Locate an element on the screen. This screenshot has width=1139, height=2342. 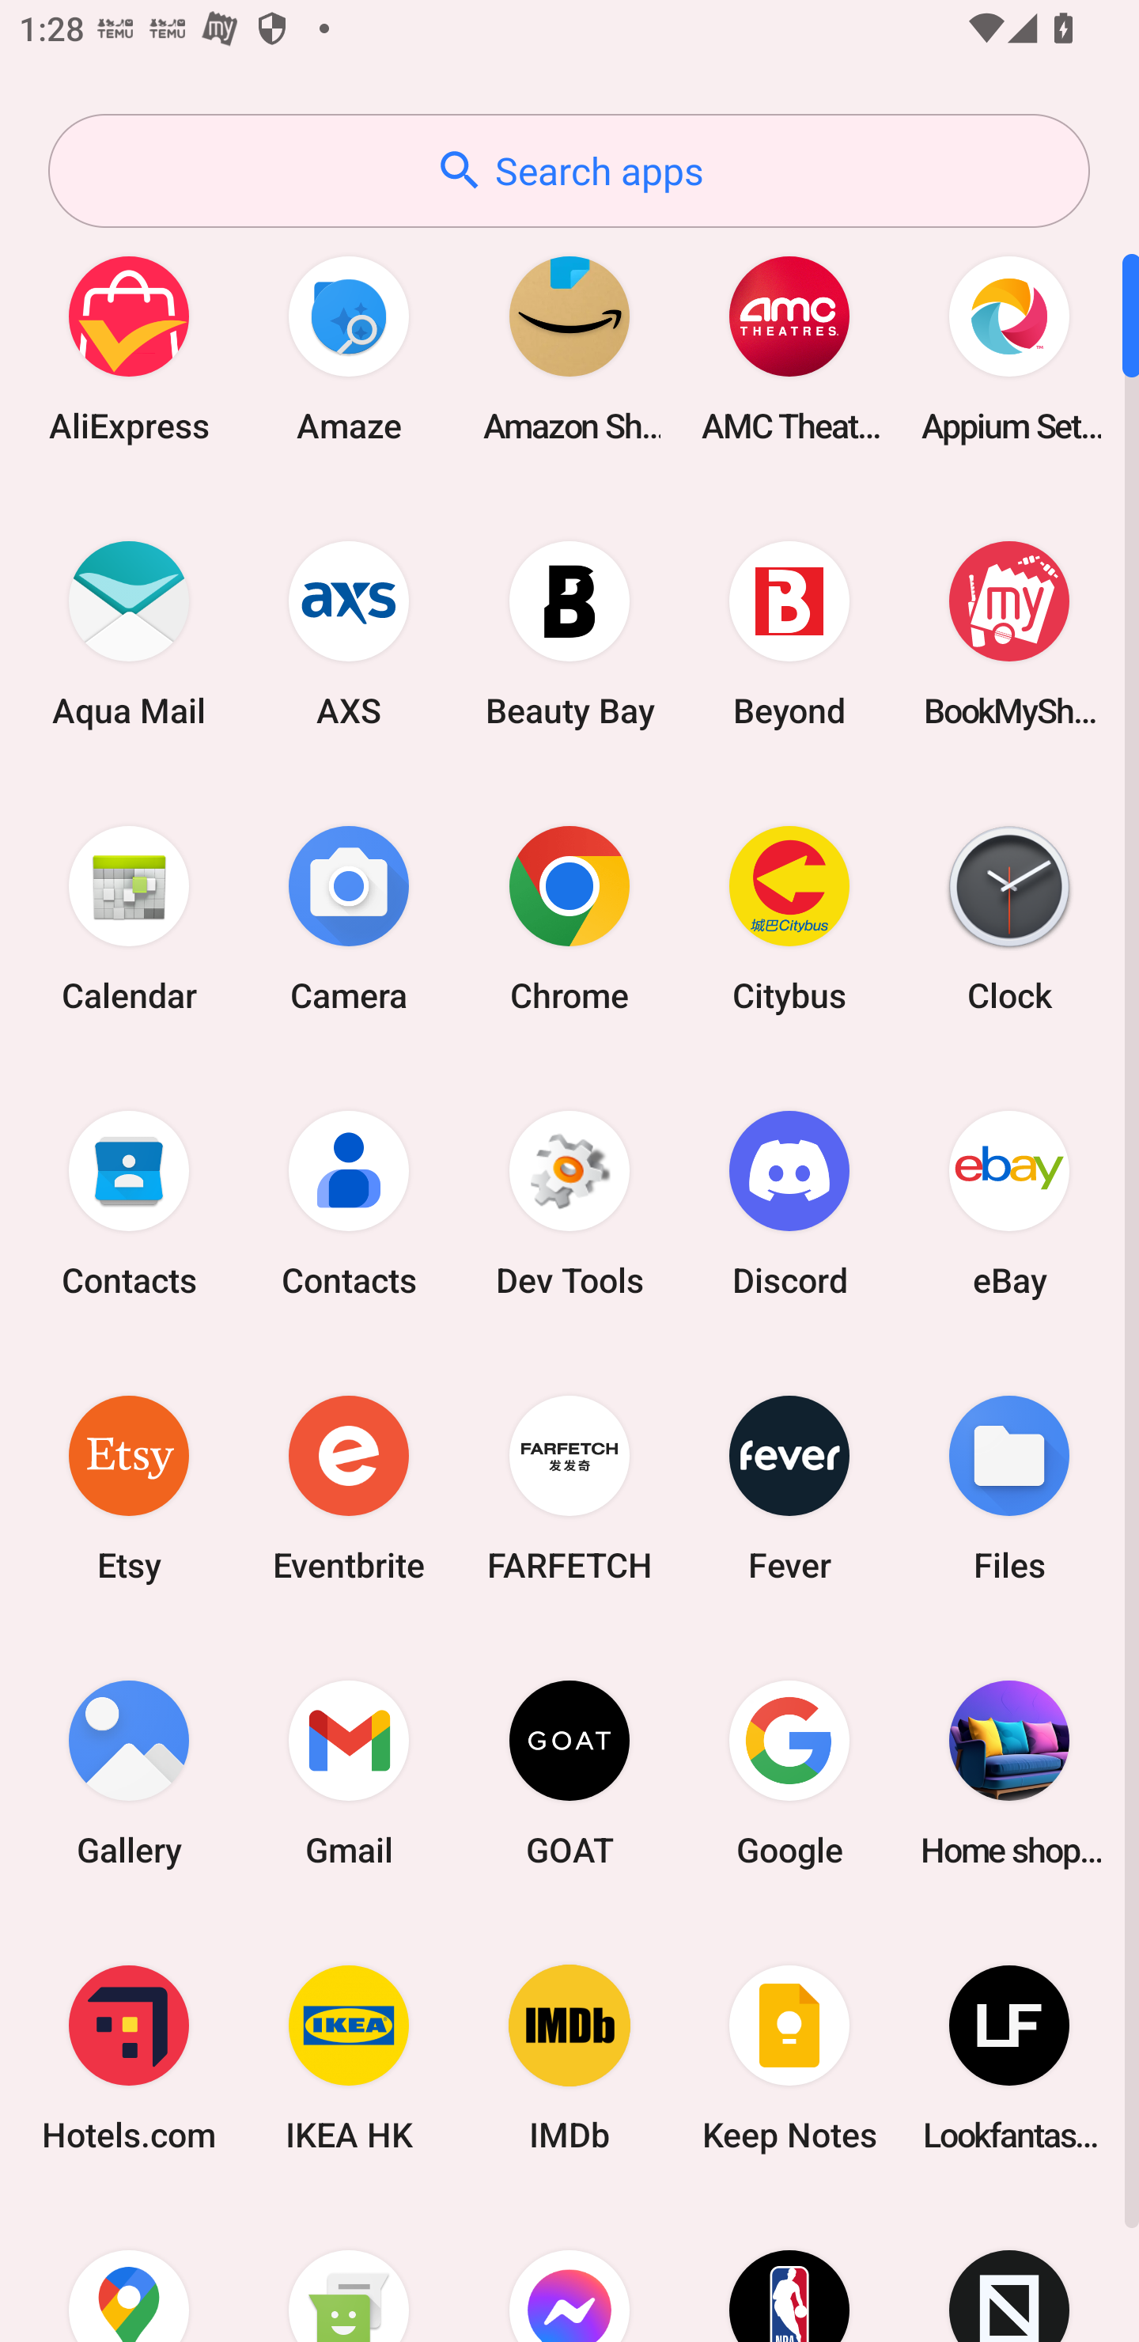
Chrome is located at coordinates (569, 918).